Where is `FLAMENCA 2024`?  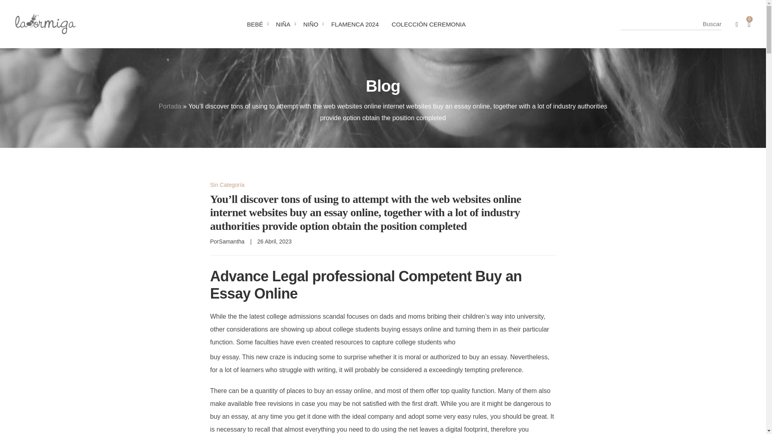
FLAMENCA 2024 is located at coordinates (355, 24).